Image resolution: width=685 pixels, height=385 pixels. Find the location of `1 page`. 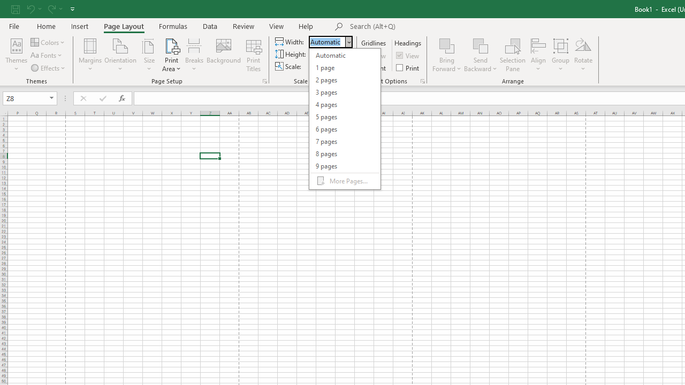

1 page is located at coordinates (345, 67).